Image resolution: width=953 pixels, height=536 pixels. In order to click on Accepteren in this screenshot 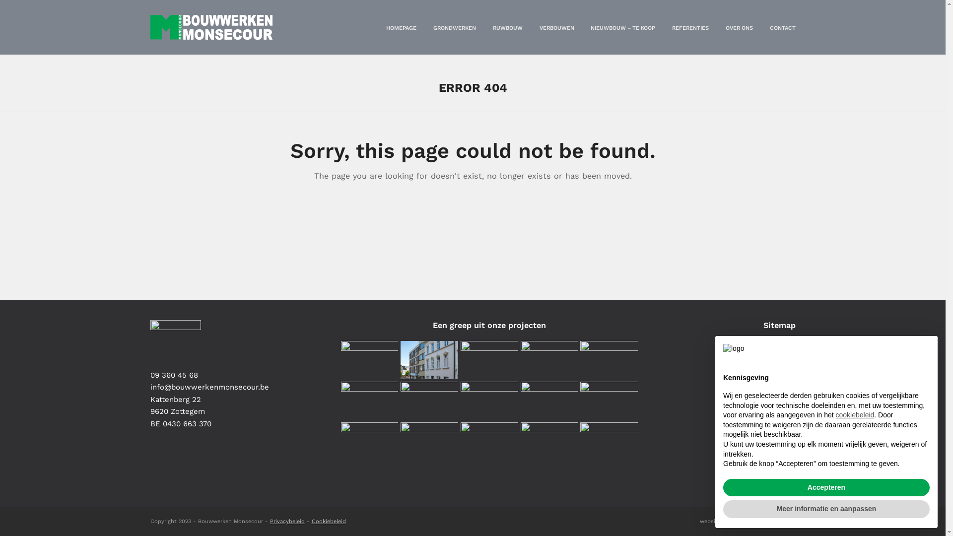, I will do `click(826, 488)`.